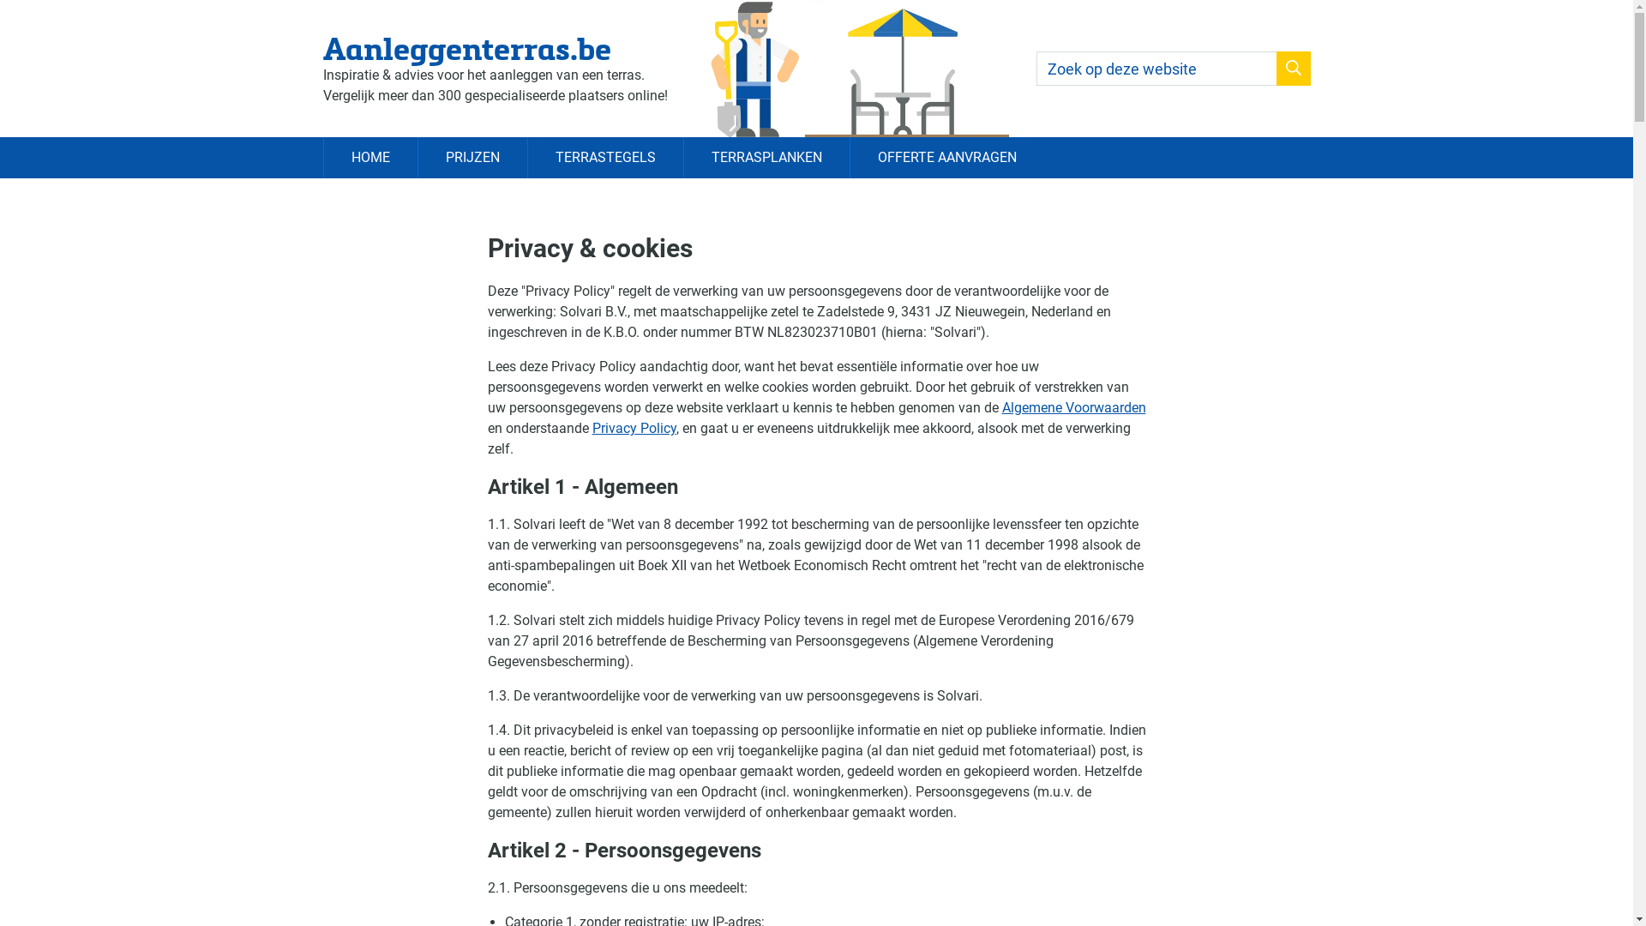 The height and width of the screenshot is (926, 1646). What do you see at coordinates (946, 158) in the screenshot?
I see `OFFERTE AANVRAGEN` at bounding box center [946, 158].